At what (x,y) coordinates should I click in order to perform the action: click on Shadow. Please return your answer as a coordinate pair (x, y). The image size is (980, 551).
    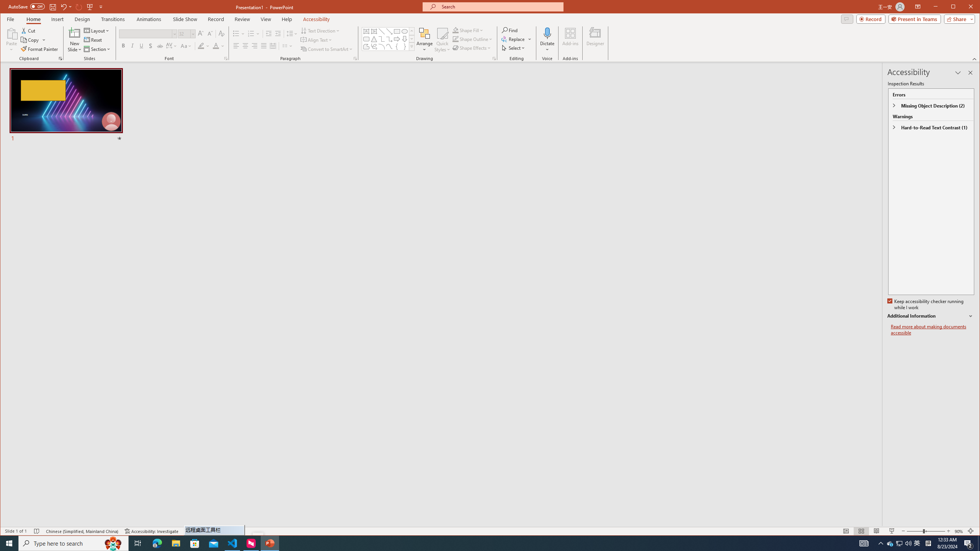
    Looking at the image, I should click on (151, 46).